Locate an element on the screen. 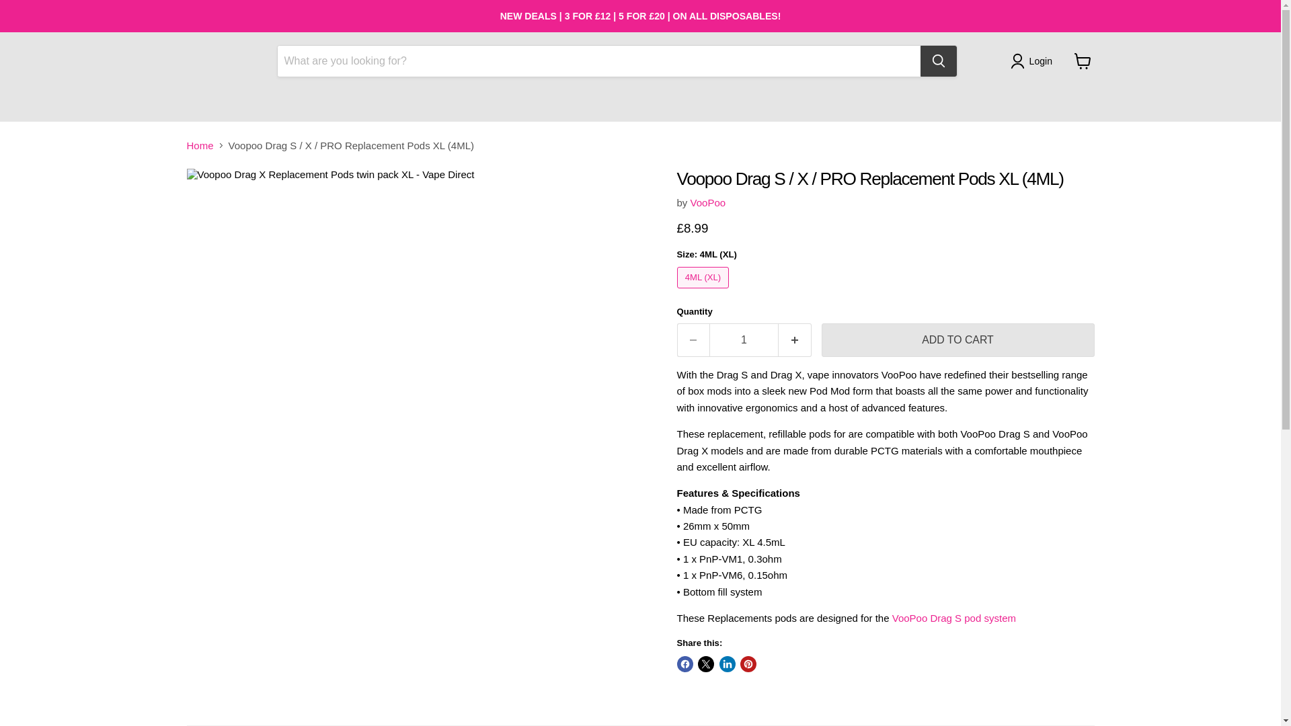 This screenshot has width=1291, height=726. View cart is located at coordinates (1083, 61).